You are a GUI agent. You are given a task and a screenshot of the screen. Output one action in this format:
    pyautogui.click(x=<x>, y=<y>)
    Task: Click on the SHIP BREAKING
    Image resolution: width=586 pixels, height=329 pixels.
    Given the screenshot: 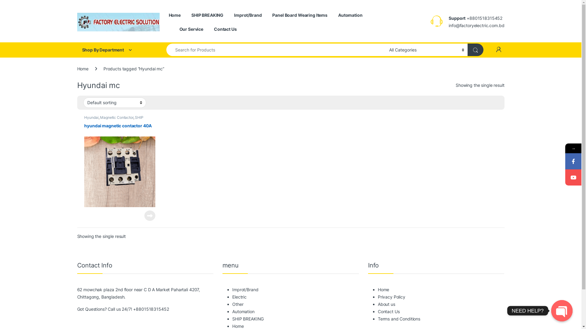 What is the action you would take?
    pyautogui.click(x=208, y=15)
    